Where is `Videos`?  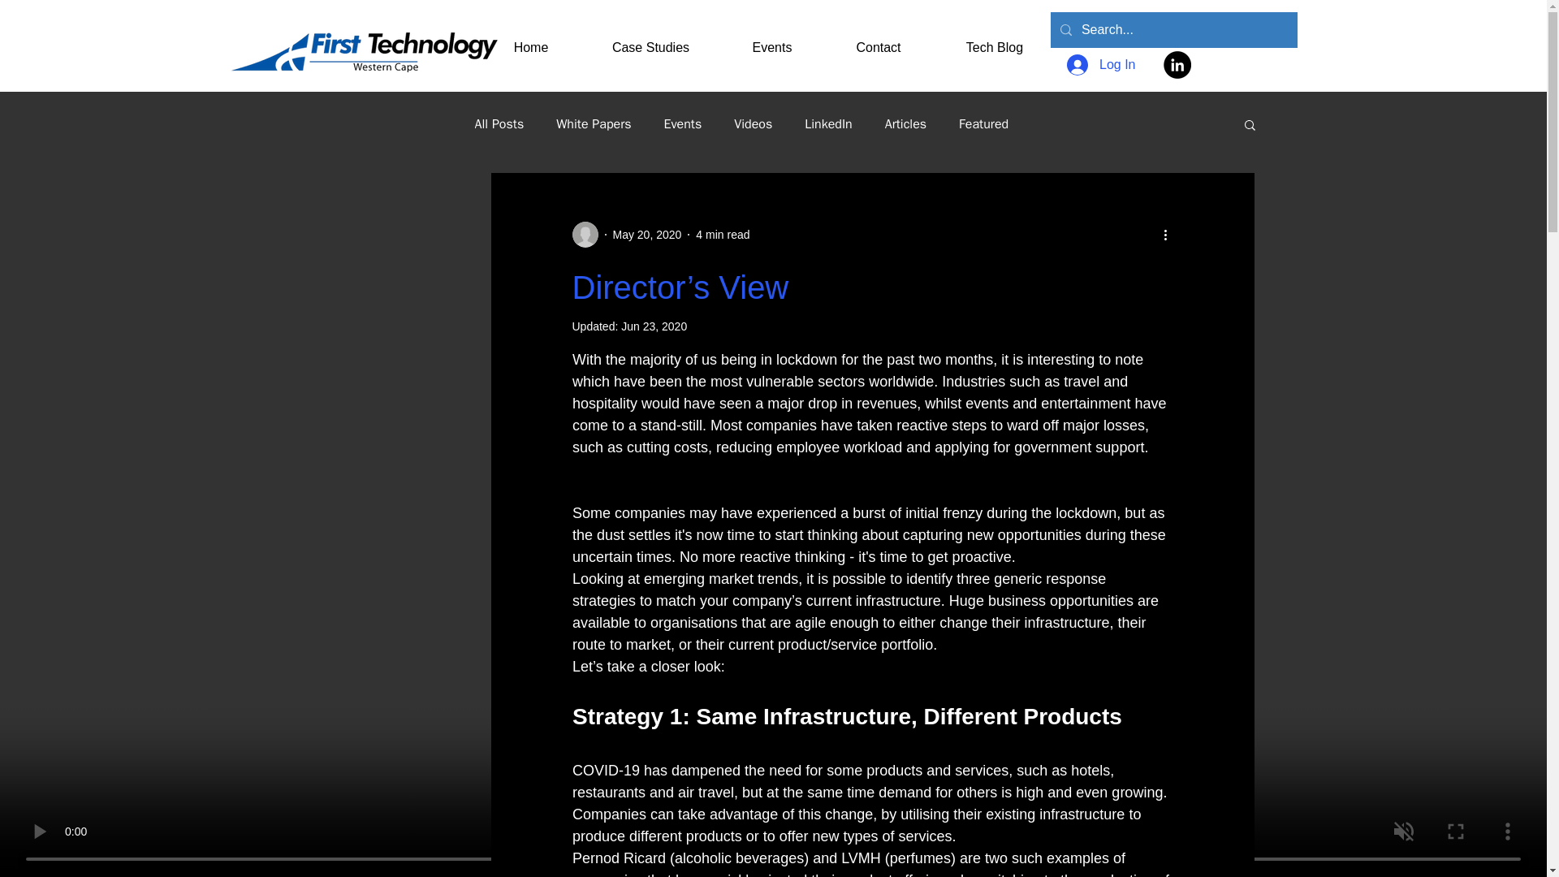
Videos is located at coordinates (753, 123).